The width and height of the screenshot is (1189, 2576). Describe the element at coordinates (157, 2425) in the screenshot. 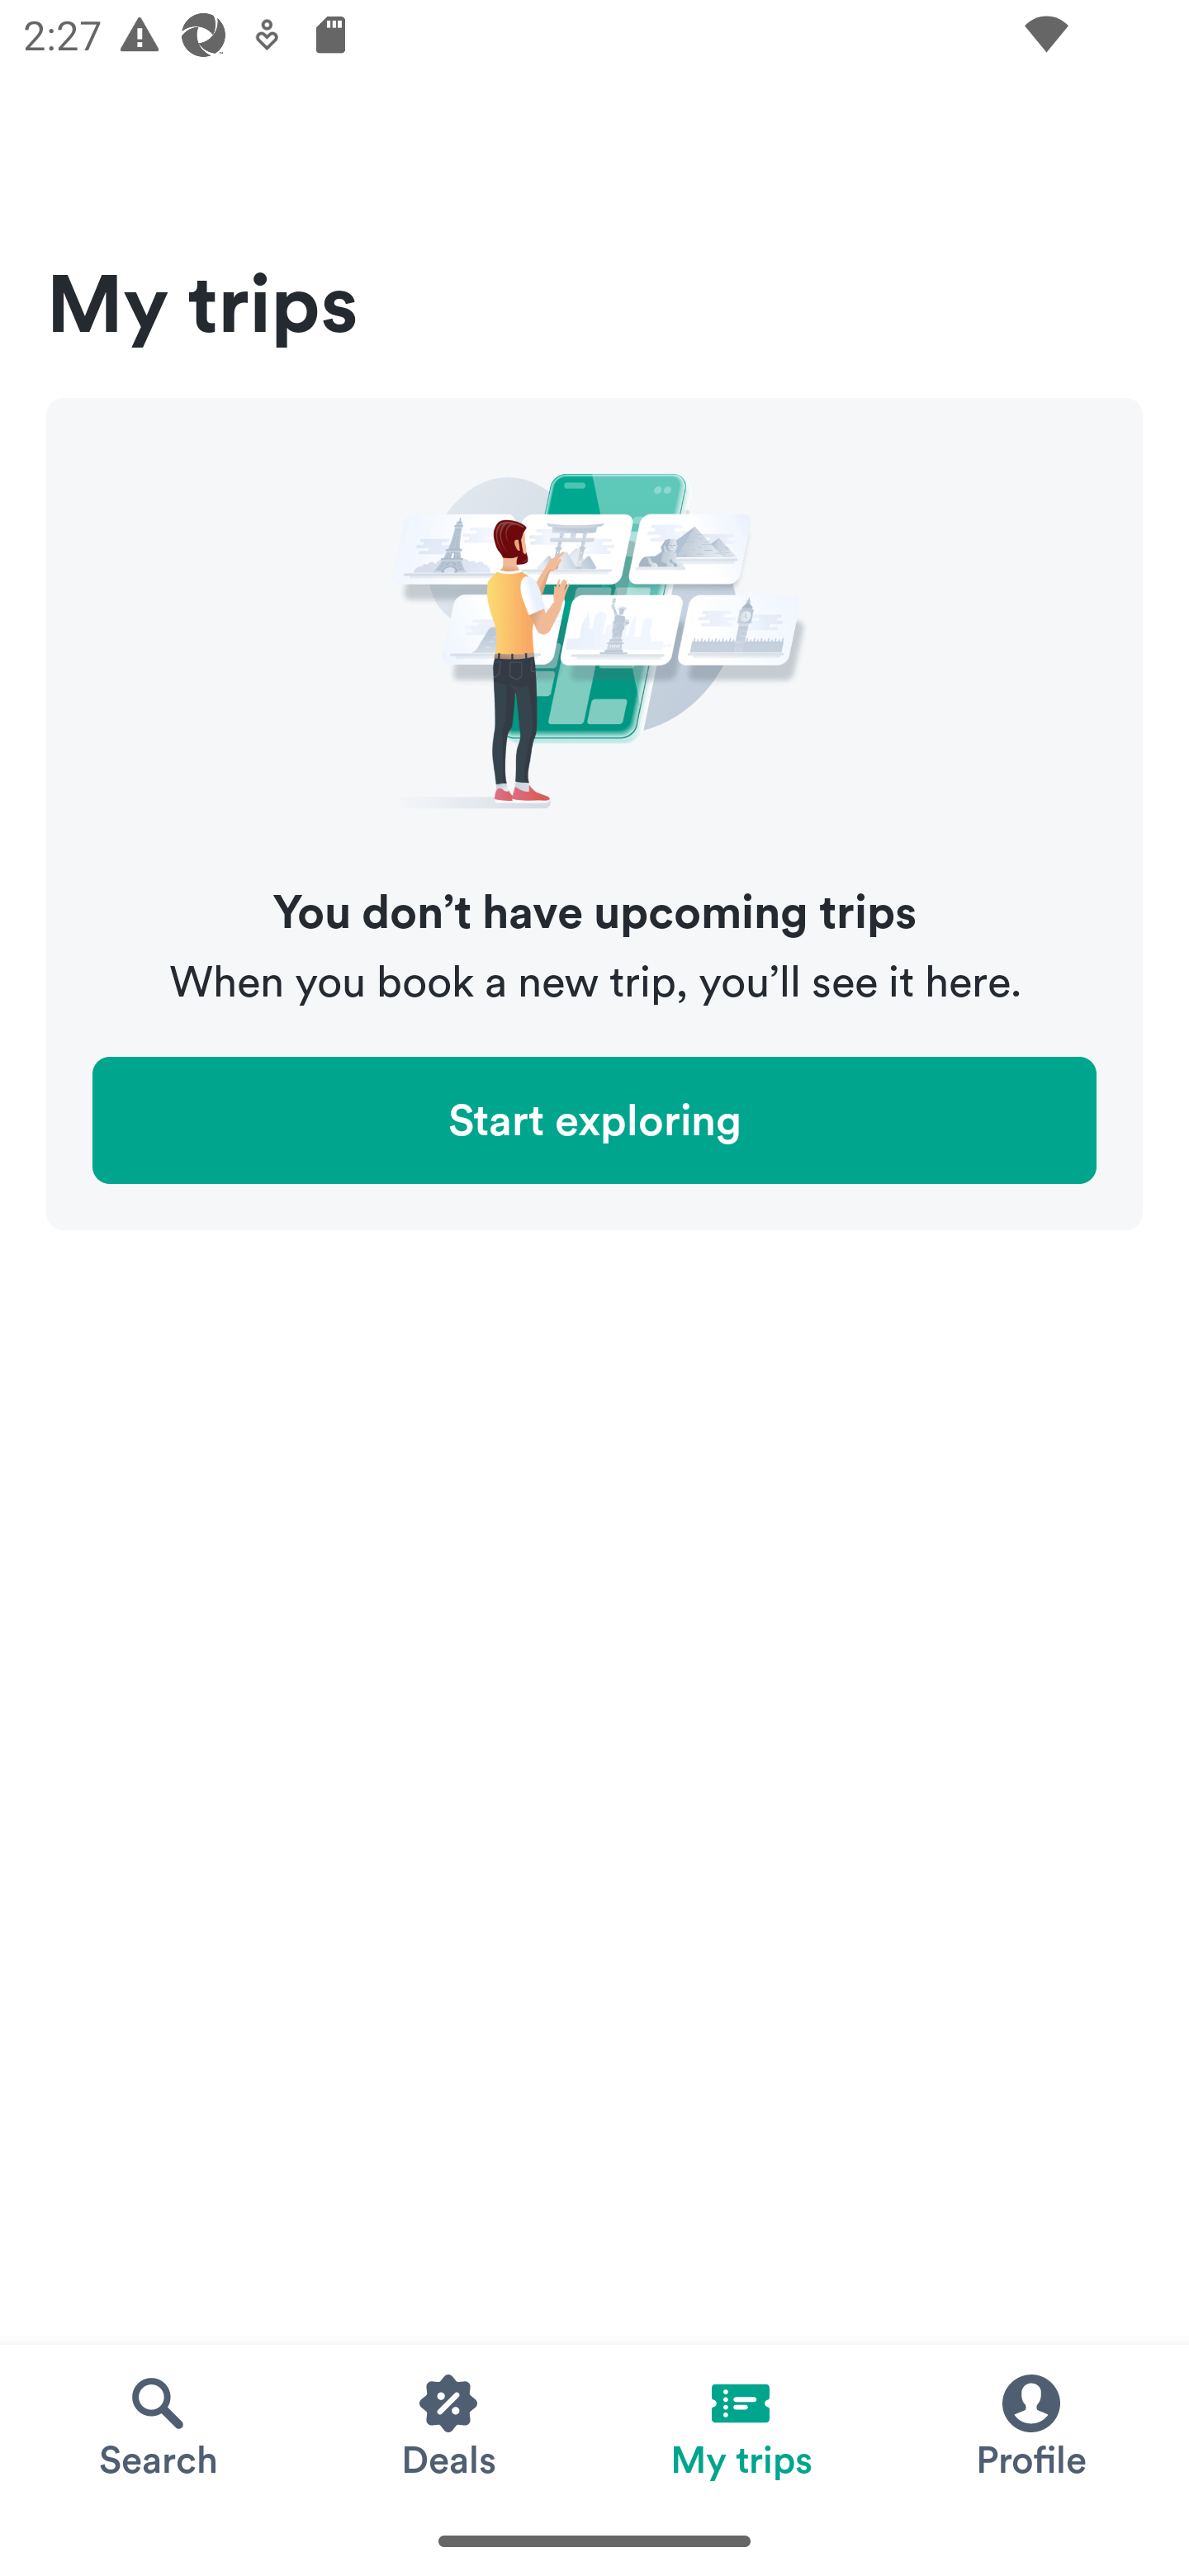

I see `Search` at that location.